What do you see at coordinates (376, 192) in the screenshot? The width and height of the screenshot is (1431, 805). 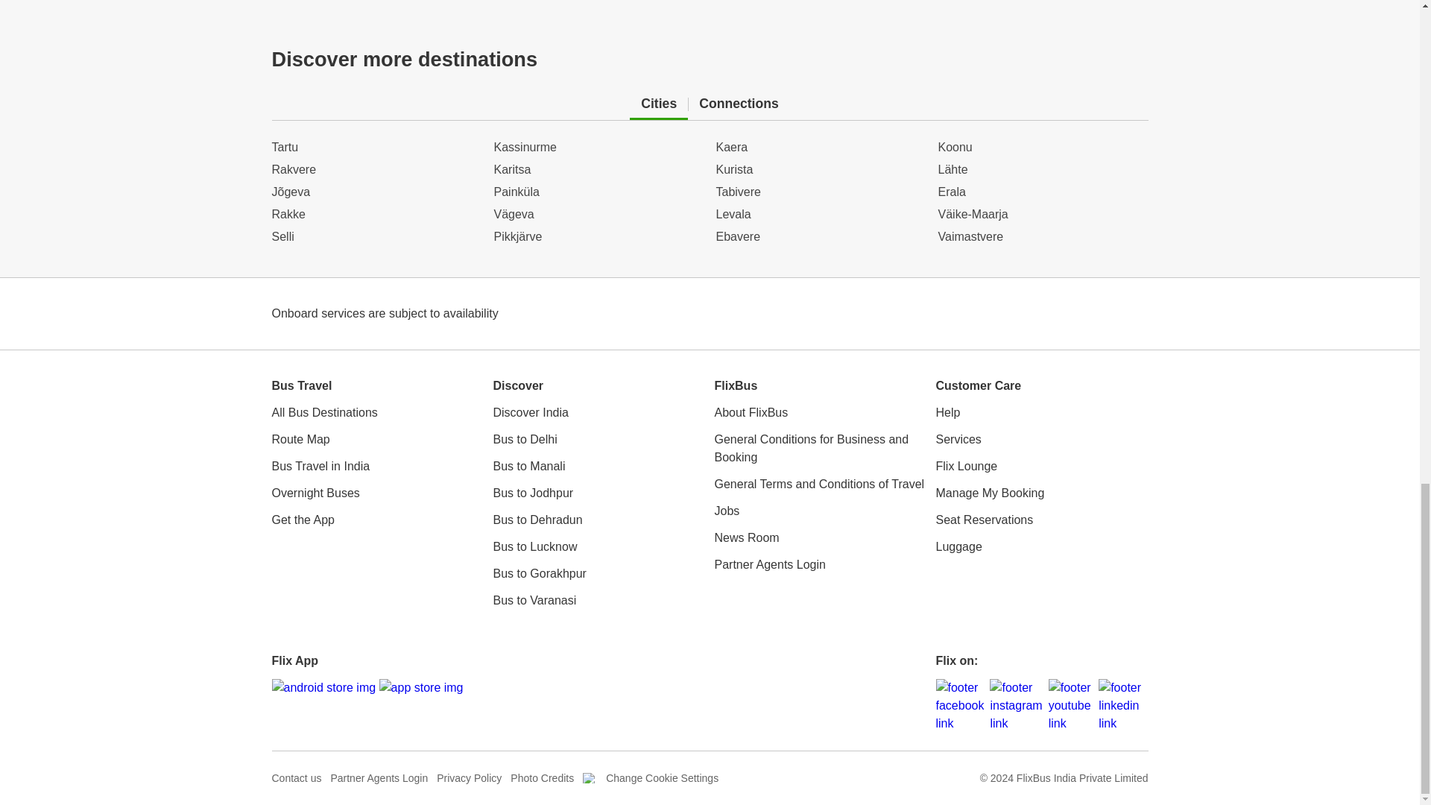 I see `Rakke` at bounding box center [376, 192].